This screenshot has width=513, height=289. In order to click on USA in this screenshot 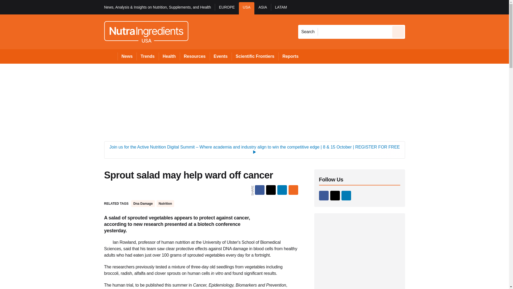, I will do `click(247, 8)`.